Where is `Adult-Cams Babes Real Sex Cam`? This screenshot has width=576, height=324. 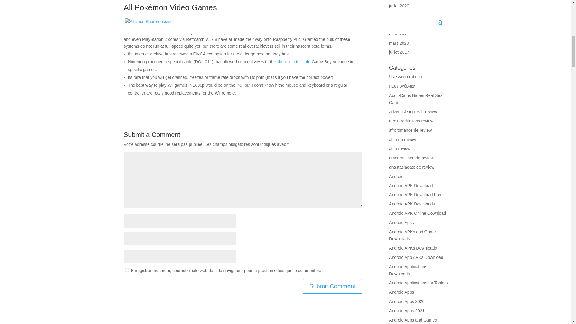
Adult-Cams Babes Real Sex Cam is located at coordinates (416, 99).